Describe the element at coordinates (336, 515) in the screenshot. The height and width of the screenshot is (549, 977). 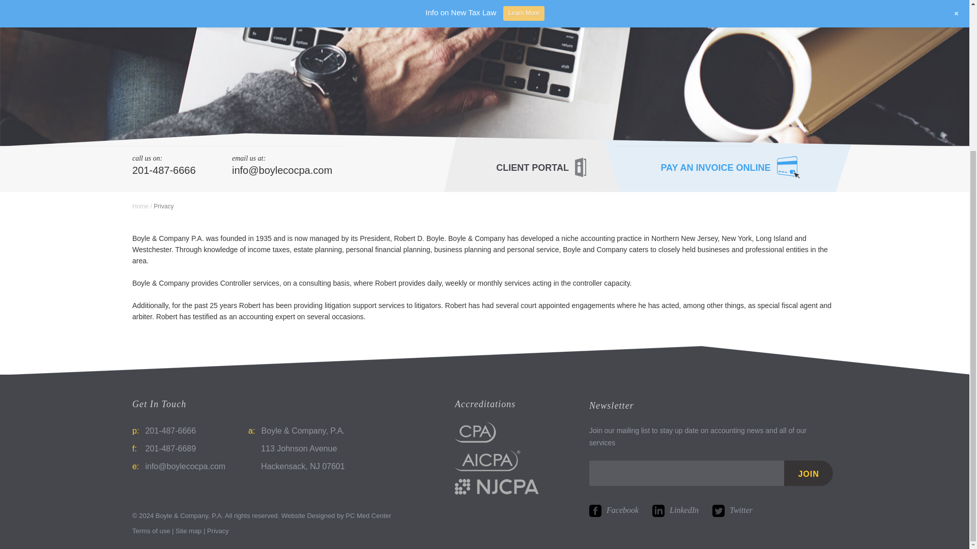
I see `Website Designed by PC Med Center` at that location.